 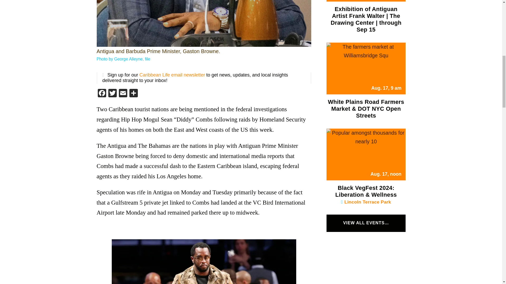 What do you see at coordinates (112, 94) in the screenshot?
I see `Twitter` at bounding box center [112, 94].